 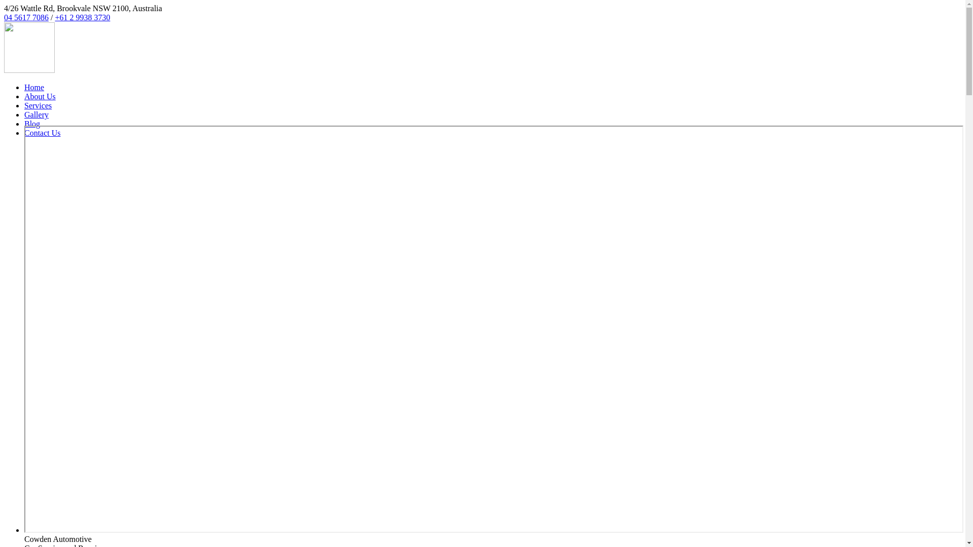 What do you see at coordinates (32, 124) in the screenshot?
I see `Blog` at bounding box center [32, 124].